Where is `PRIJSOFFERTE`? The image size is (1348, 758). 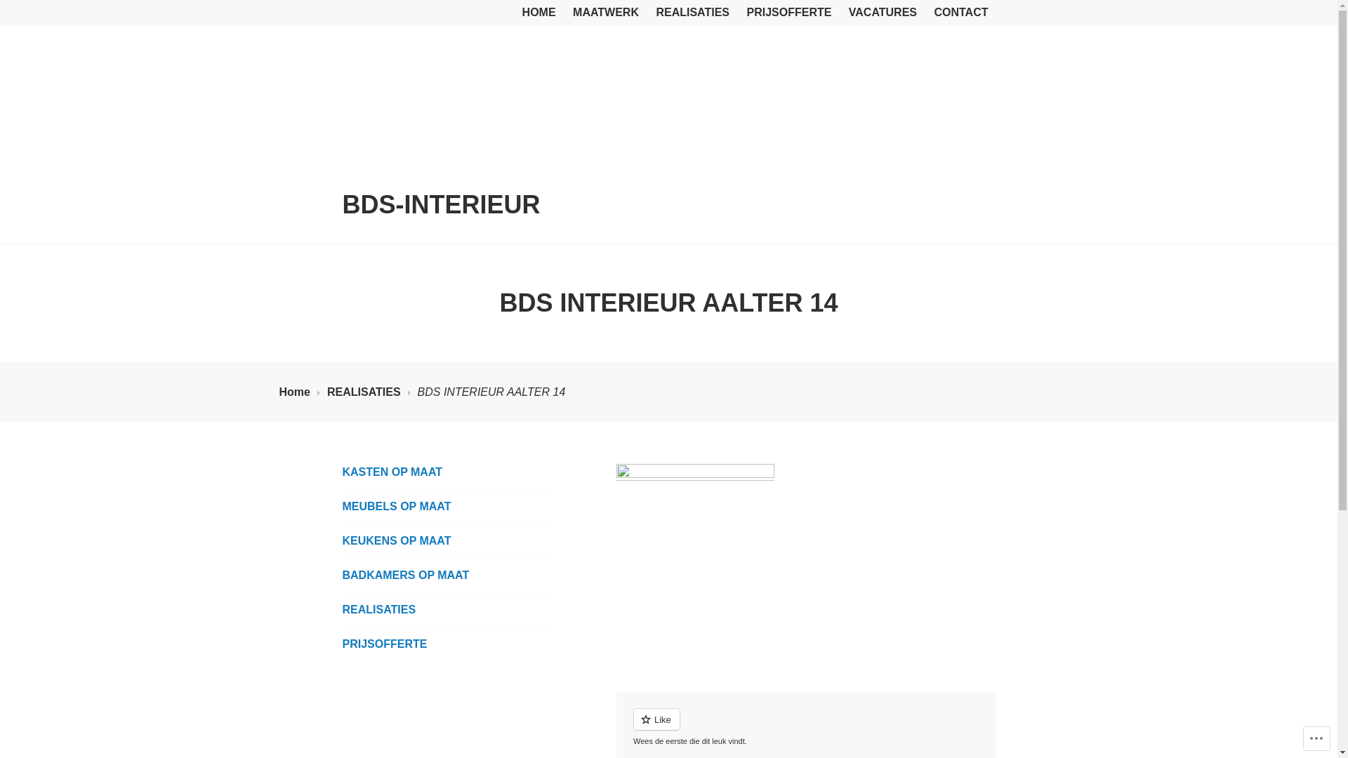
PRIJSOFFERTE is located at coordinates (448, 644).